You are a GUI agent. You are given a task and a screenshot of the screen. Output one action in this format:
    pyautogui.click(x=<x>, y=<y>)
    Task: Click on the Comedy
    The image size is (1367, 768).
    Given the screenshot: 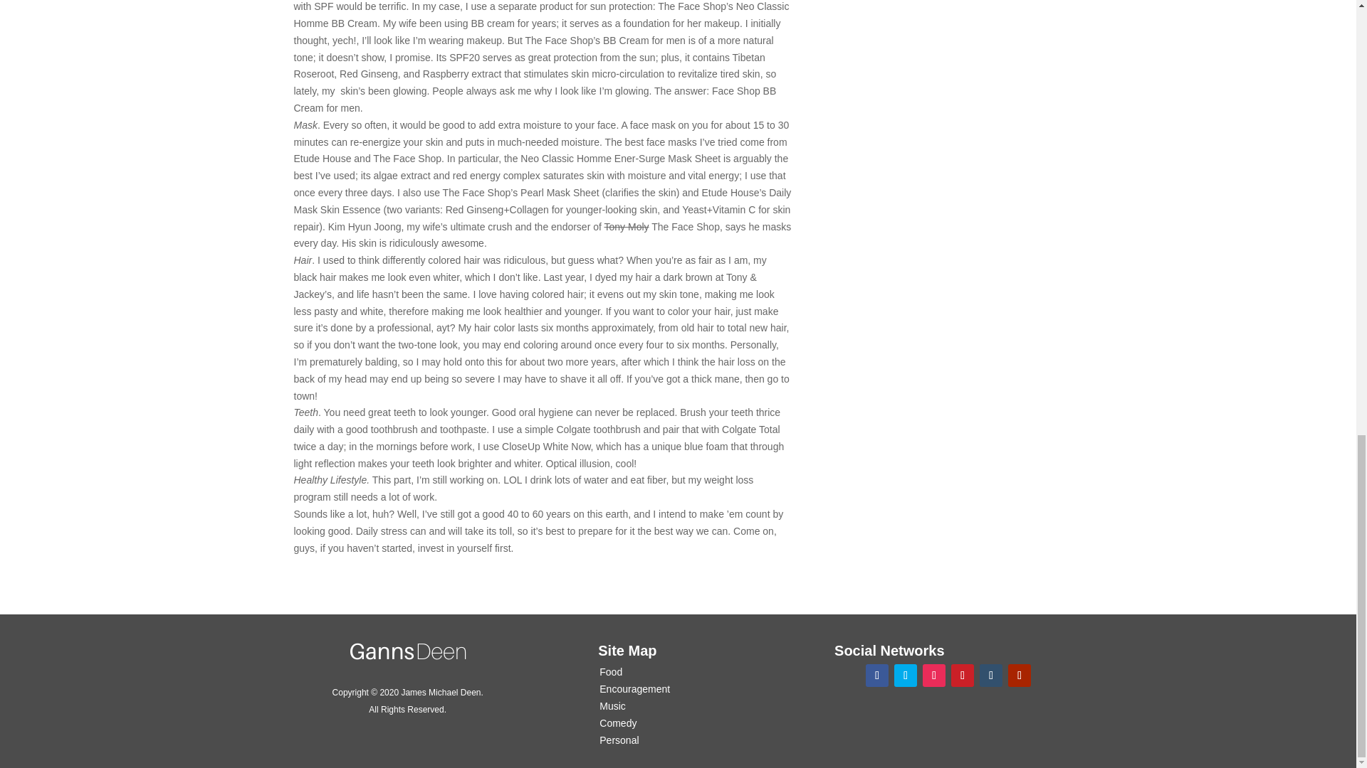 What is the action you would take?
    pyautogui.click(x=618, y=722)
    